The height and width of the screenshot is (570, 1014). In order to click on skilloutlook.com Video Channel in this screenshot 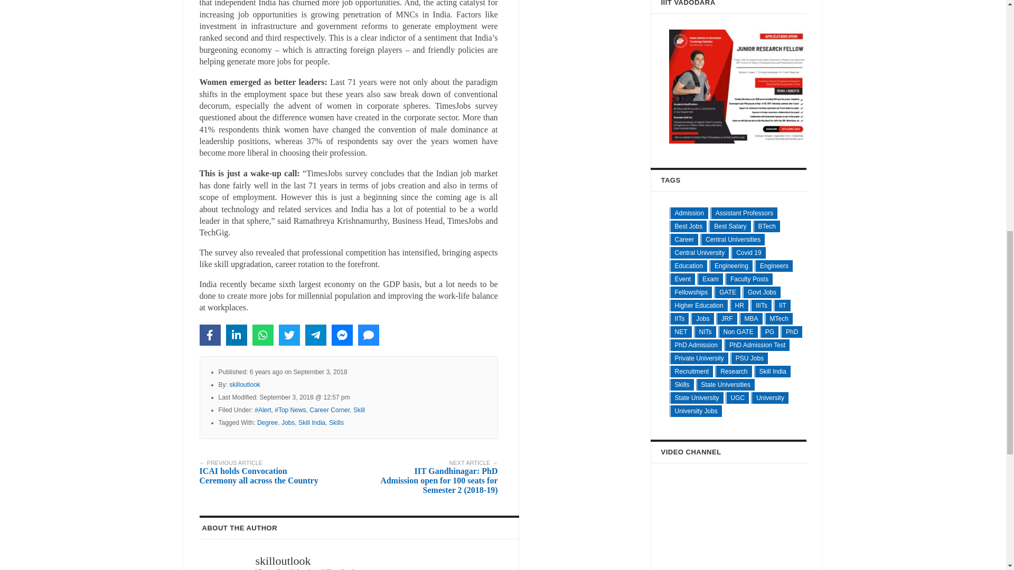, I will do `click(742, 519)`.